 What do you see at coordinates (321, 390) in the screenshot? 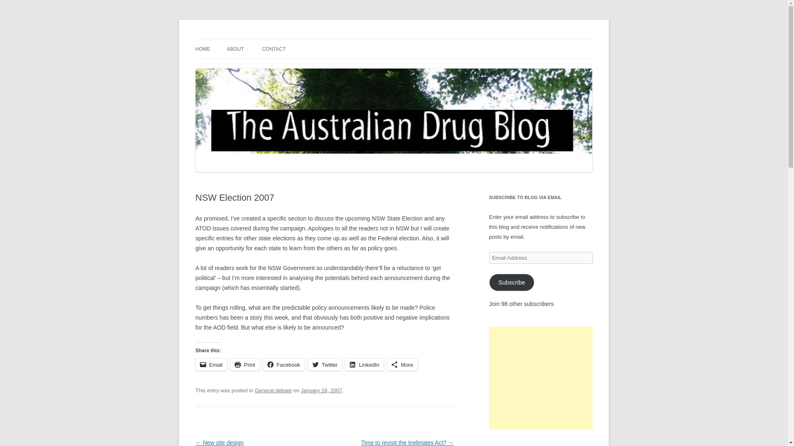
I see `7:43 pm` at bounding box center [321, 390].